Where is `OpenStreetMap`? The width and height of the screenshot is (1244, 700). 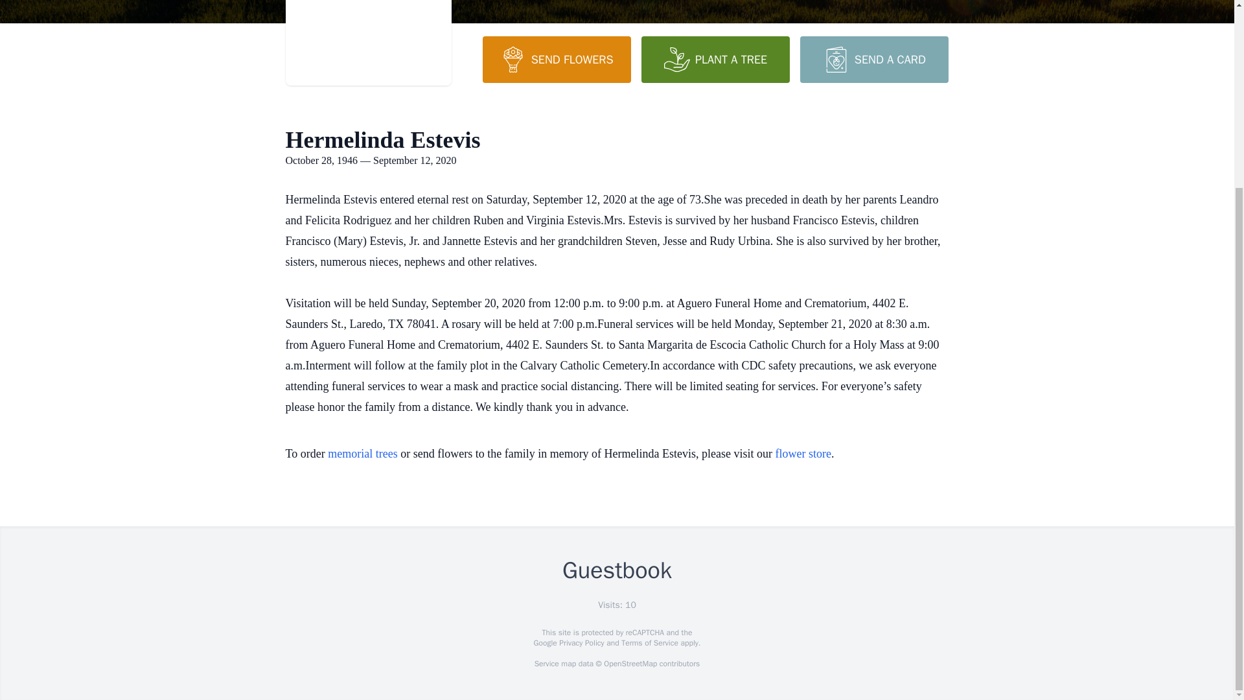
OpenStreetMap is located at coordinates (630, 664).